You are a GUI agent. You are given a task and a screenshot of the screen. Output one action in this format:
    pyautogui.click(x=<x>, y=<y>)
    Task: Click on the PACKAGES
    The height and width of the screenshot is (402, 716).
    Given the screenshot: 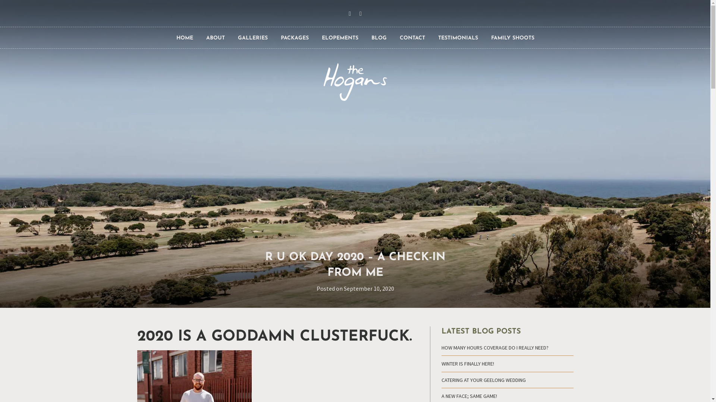 What is the action you would take?
    pyautogui.click(x=295, y=38)
    